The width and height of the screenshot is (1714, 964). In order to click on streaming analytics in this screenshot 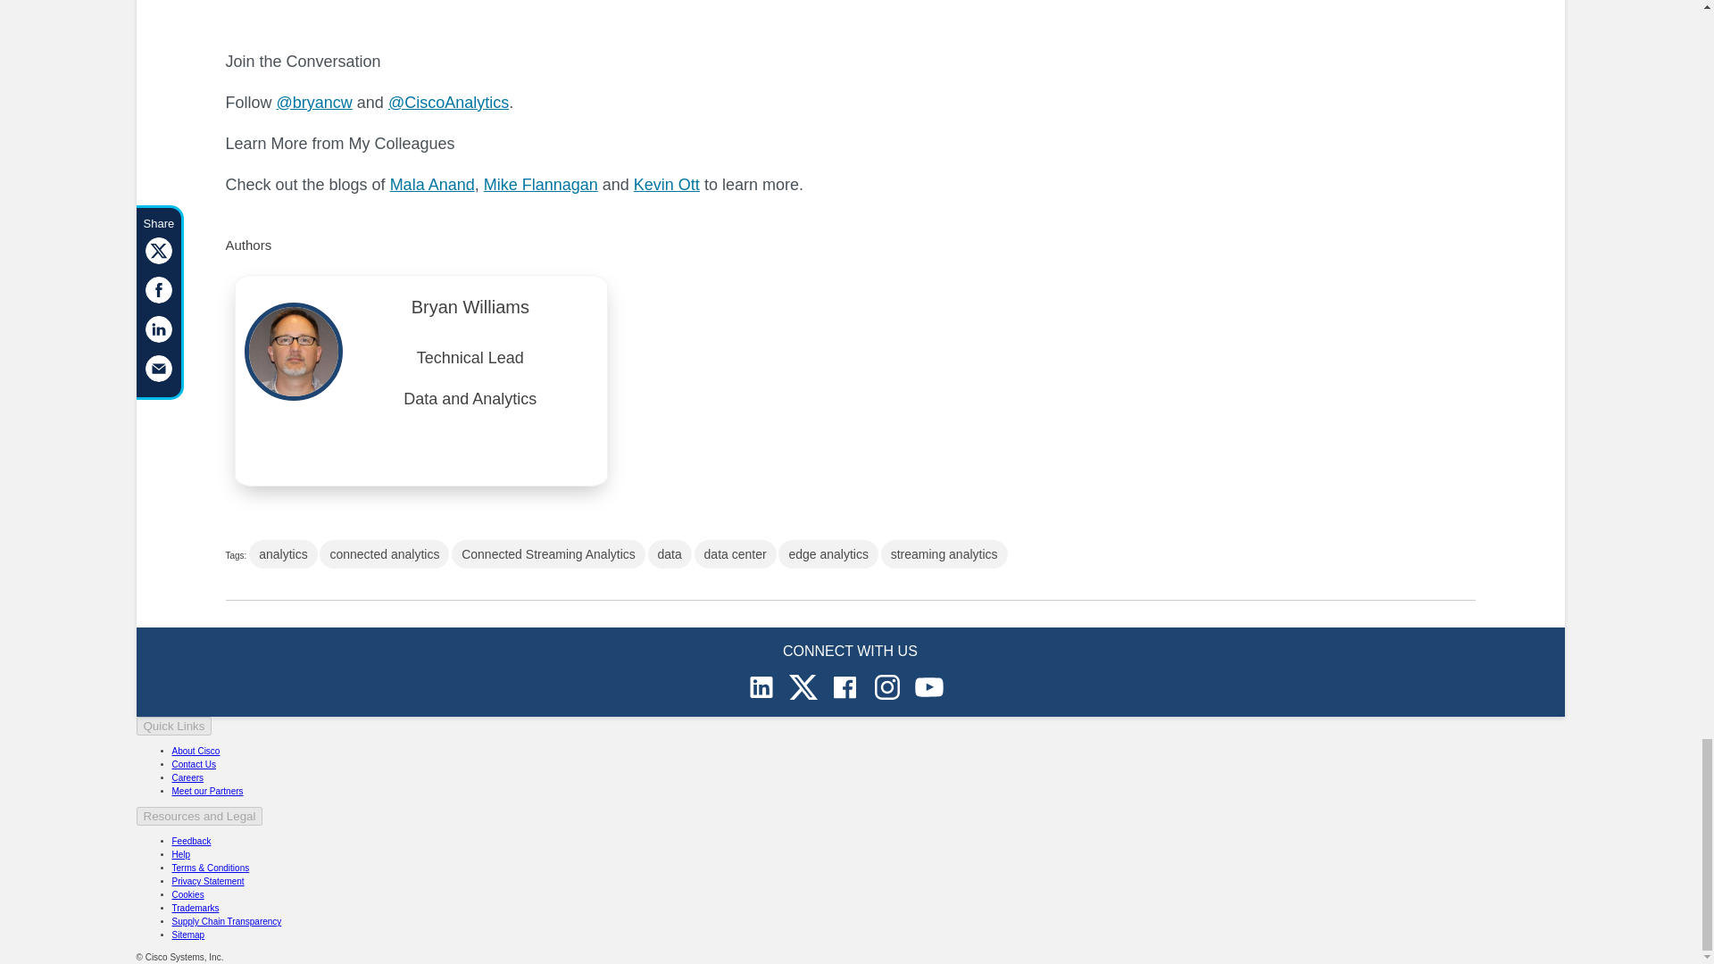, I will do `click(944, 553)`.